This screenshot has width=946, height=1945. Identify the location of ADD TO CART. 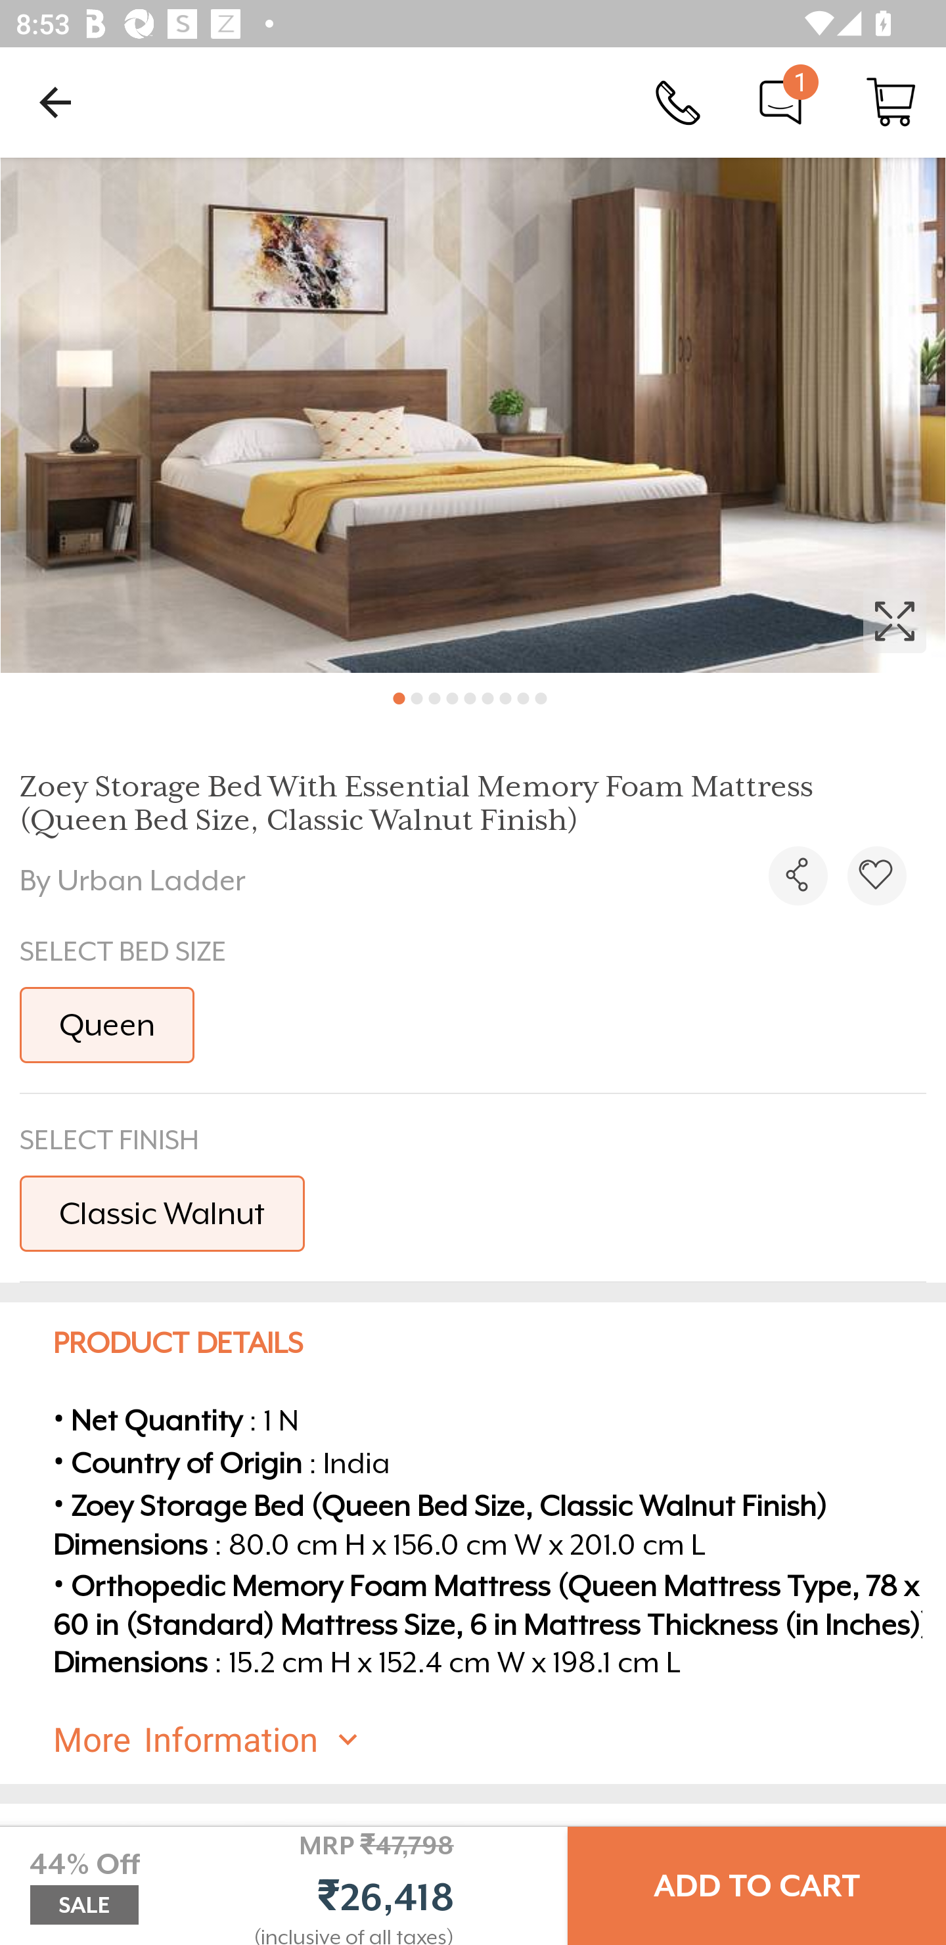
(757, 1886).